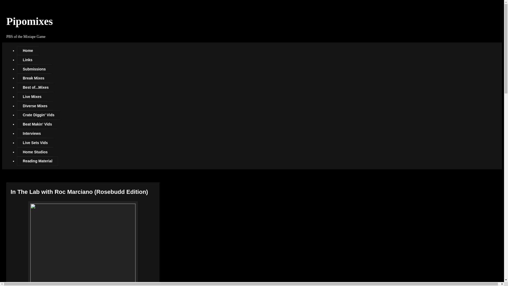  Describe the element at coordinates (38, 115) in the screenshot. I see `Crate Diggin' Vids` at that location.